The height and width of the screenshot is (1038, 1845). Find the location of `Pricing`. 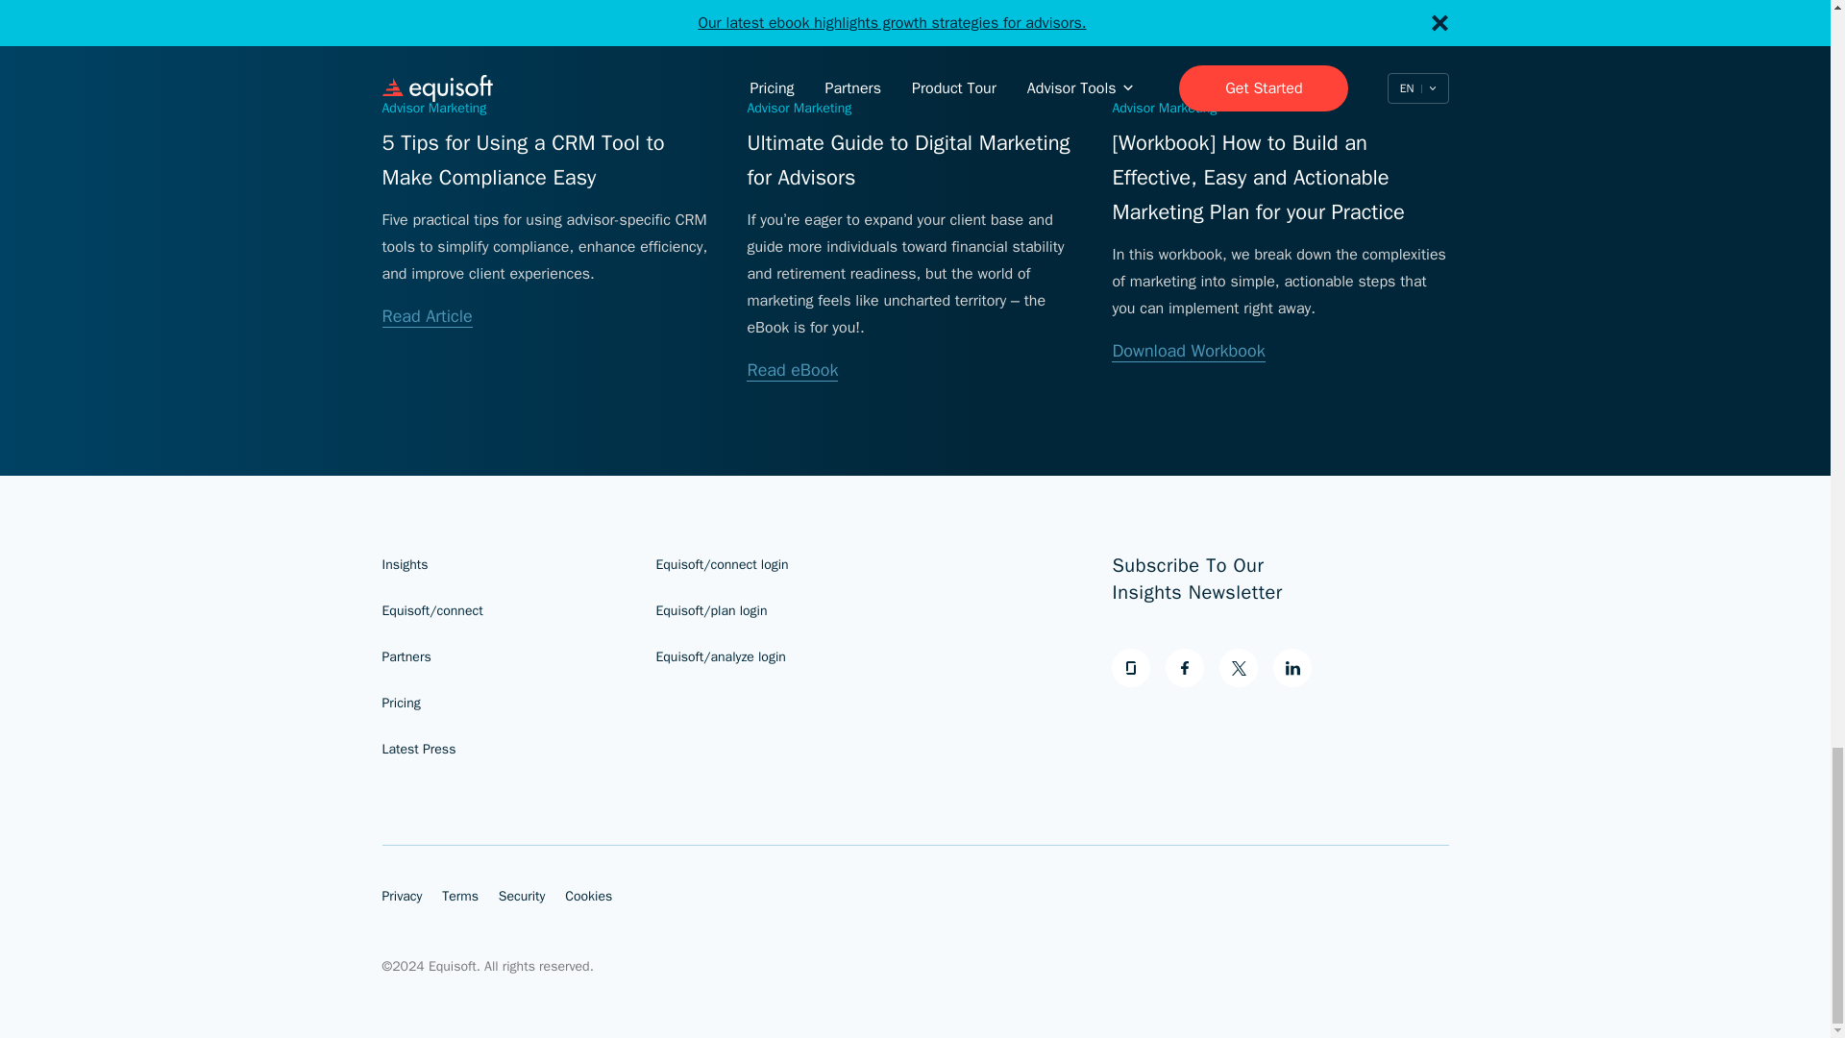

Pricing is located at coordinates (401, 702).